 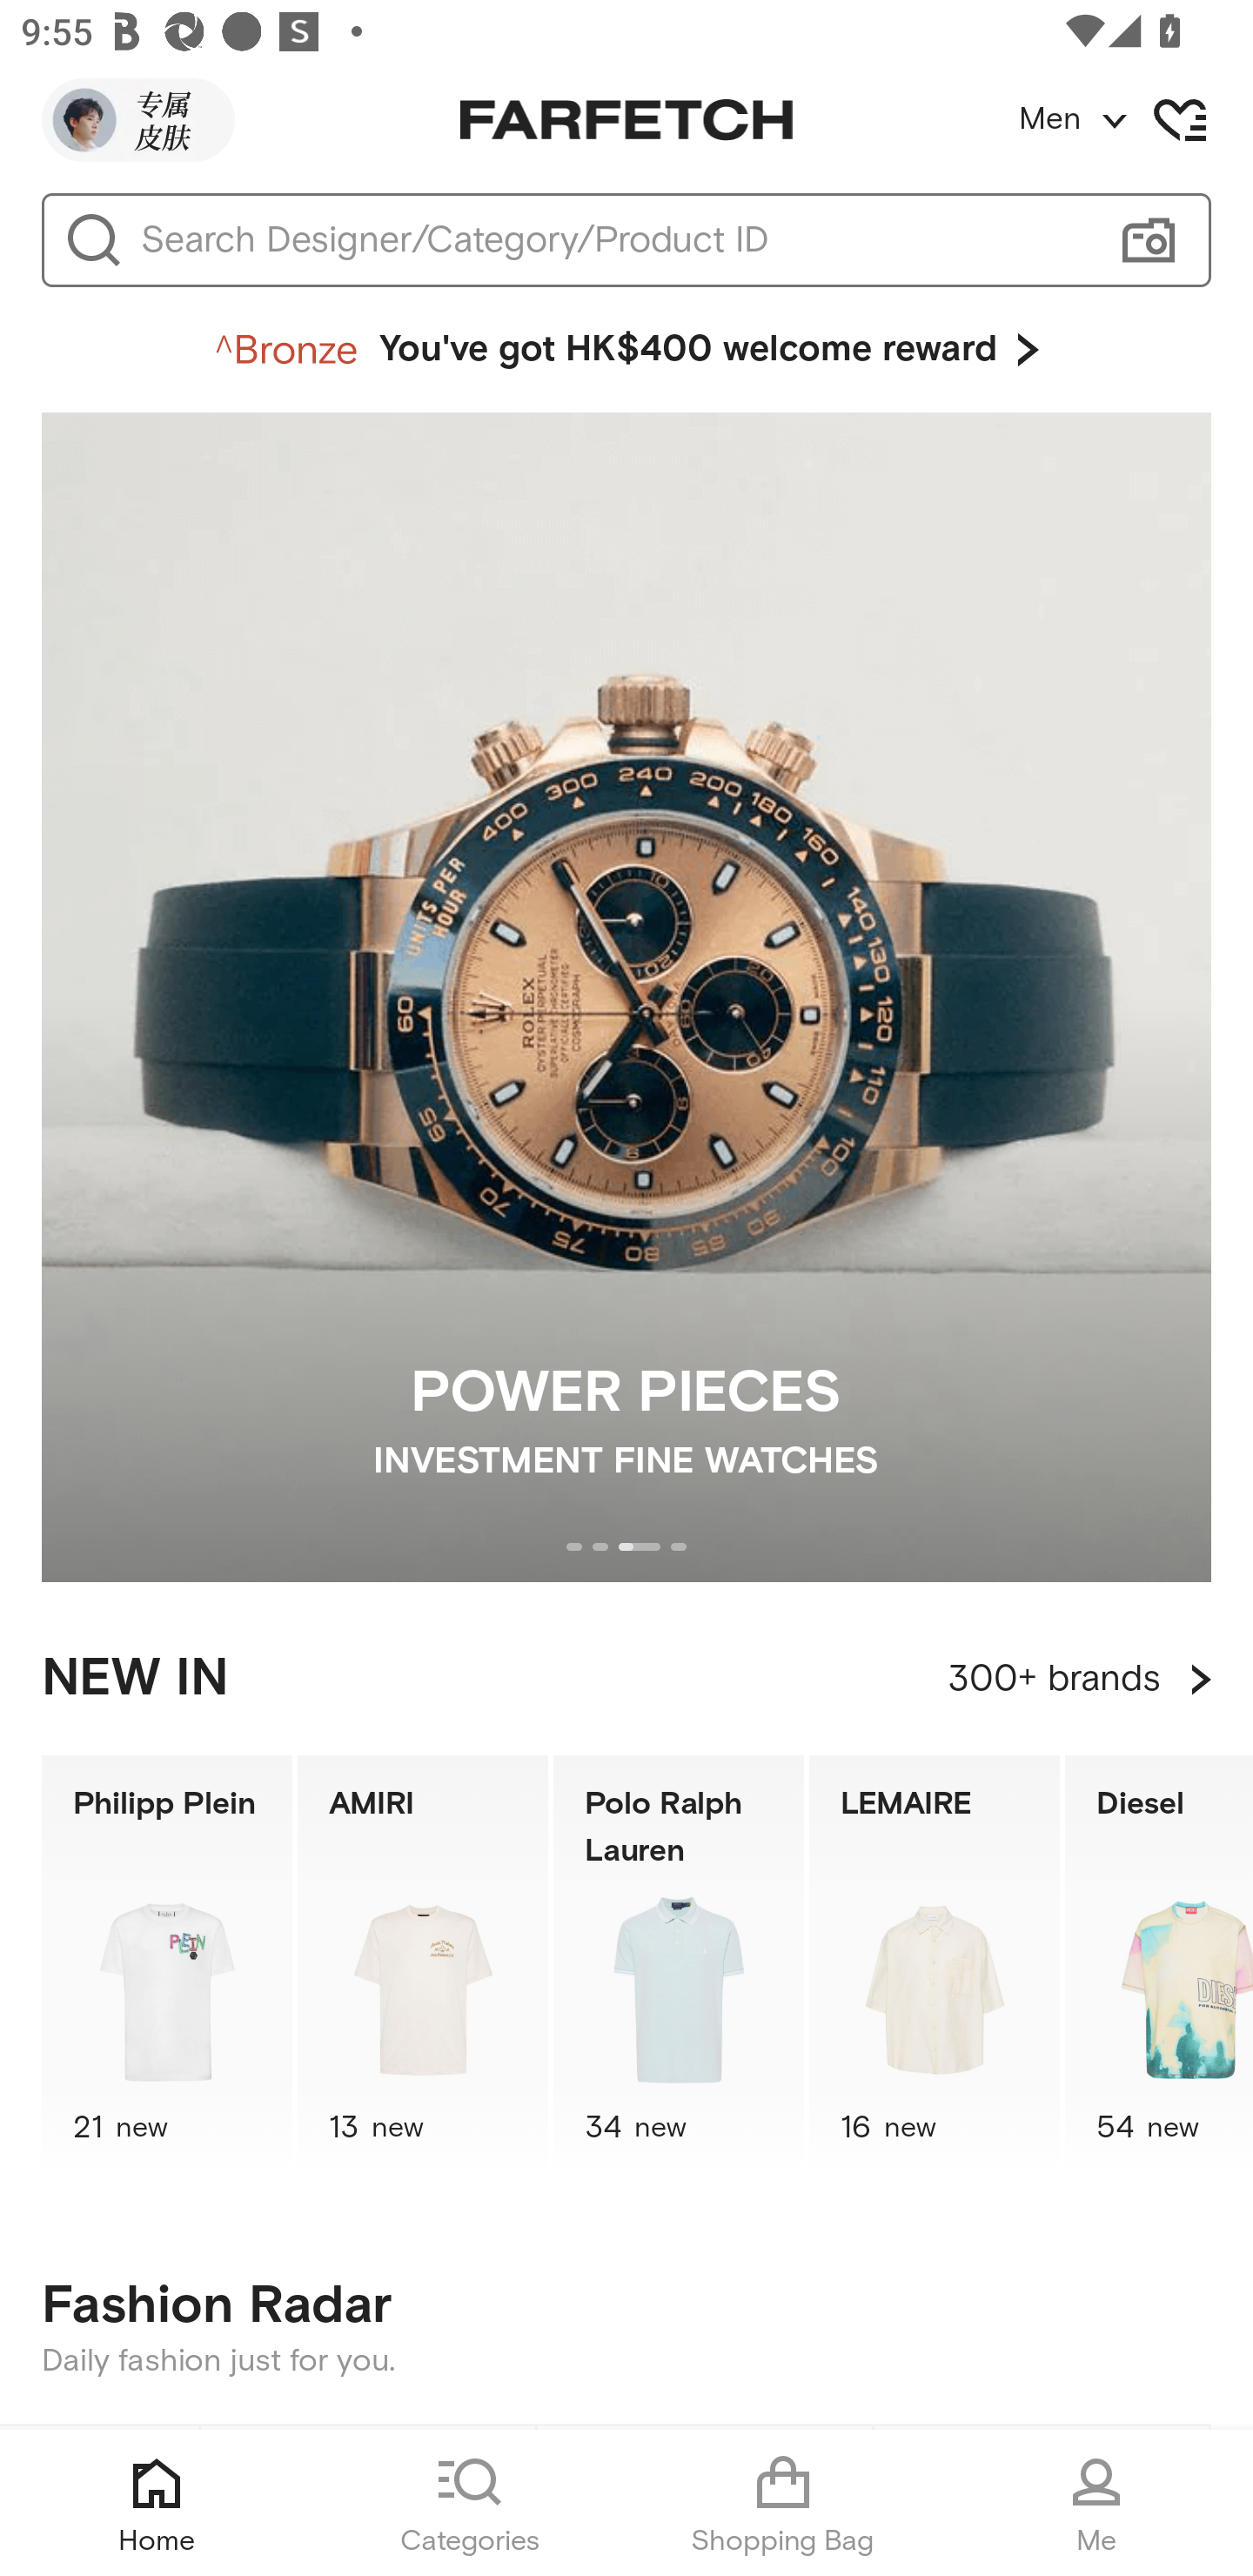 I want to click on LEMAIRE 16  new, so click(x=935, y=1967).